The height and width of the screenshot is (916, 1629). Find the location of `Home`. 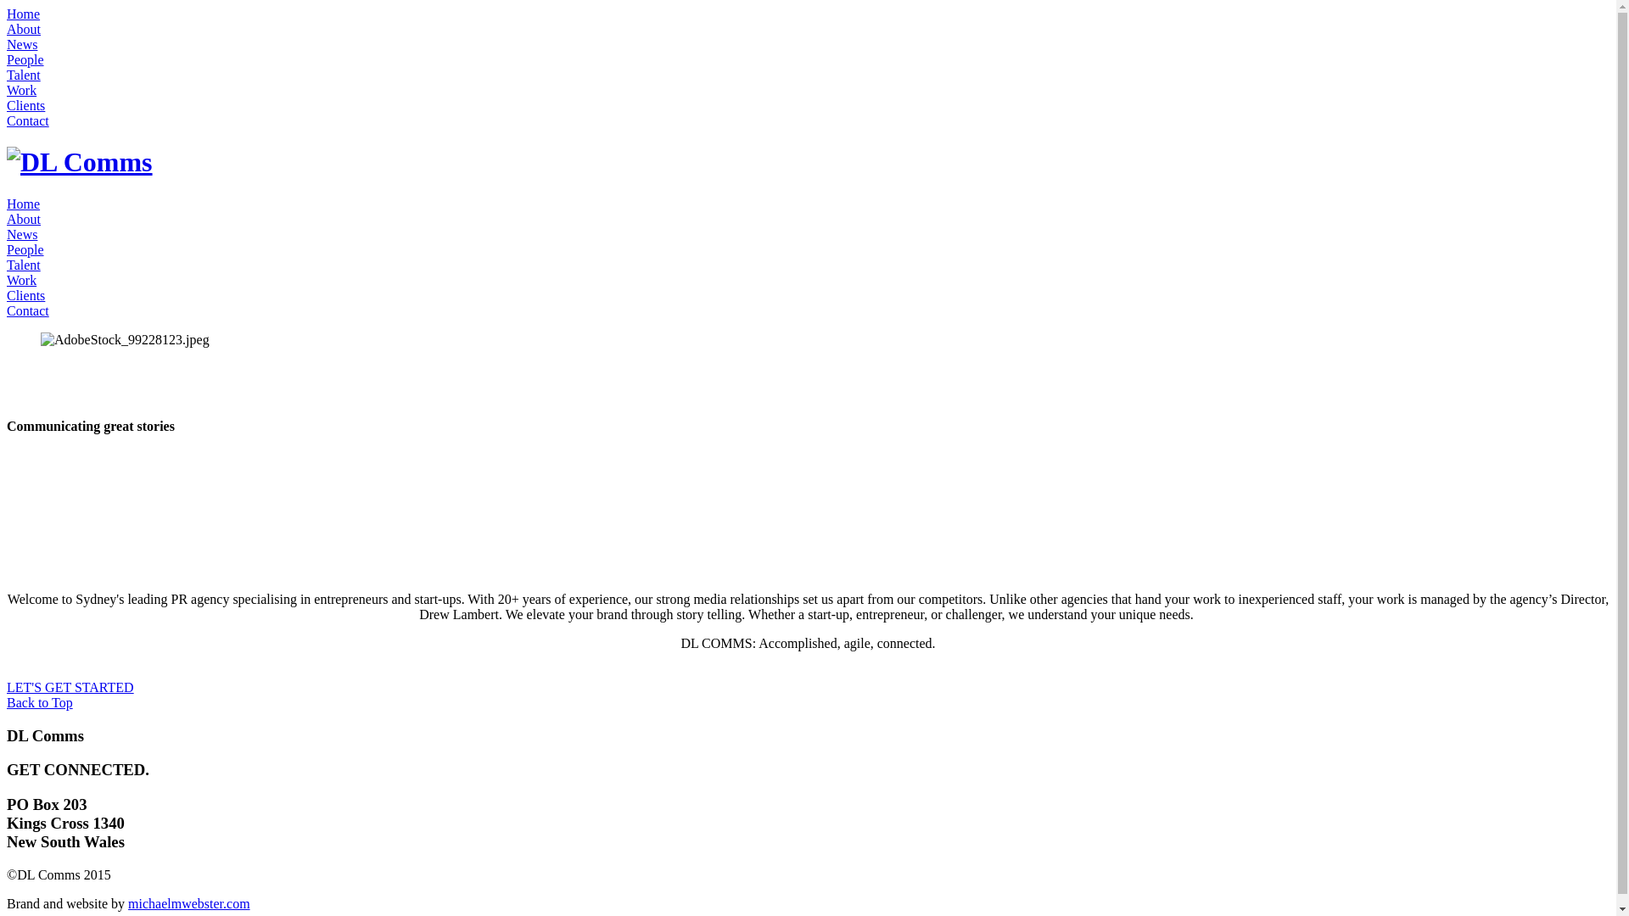

Home is located at coordinates (24, 204).